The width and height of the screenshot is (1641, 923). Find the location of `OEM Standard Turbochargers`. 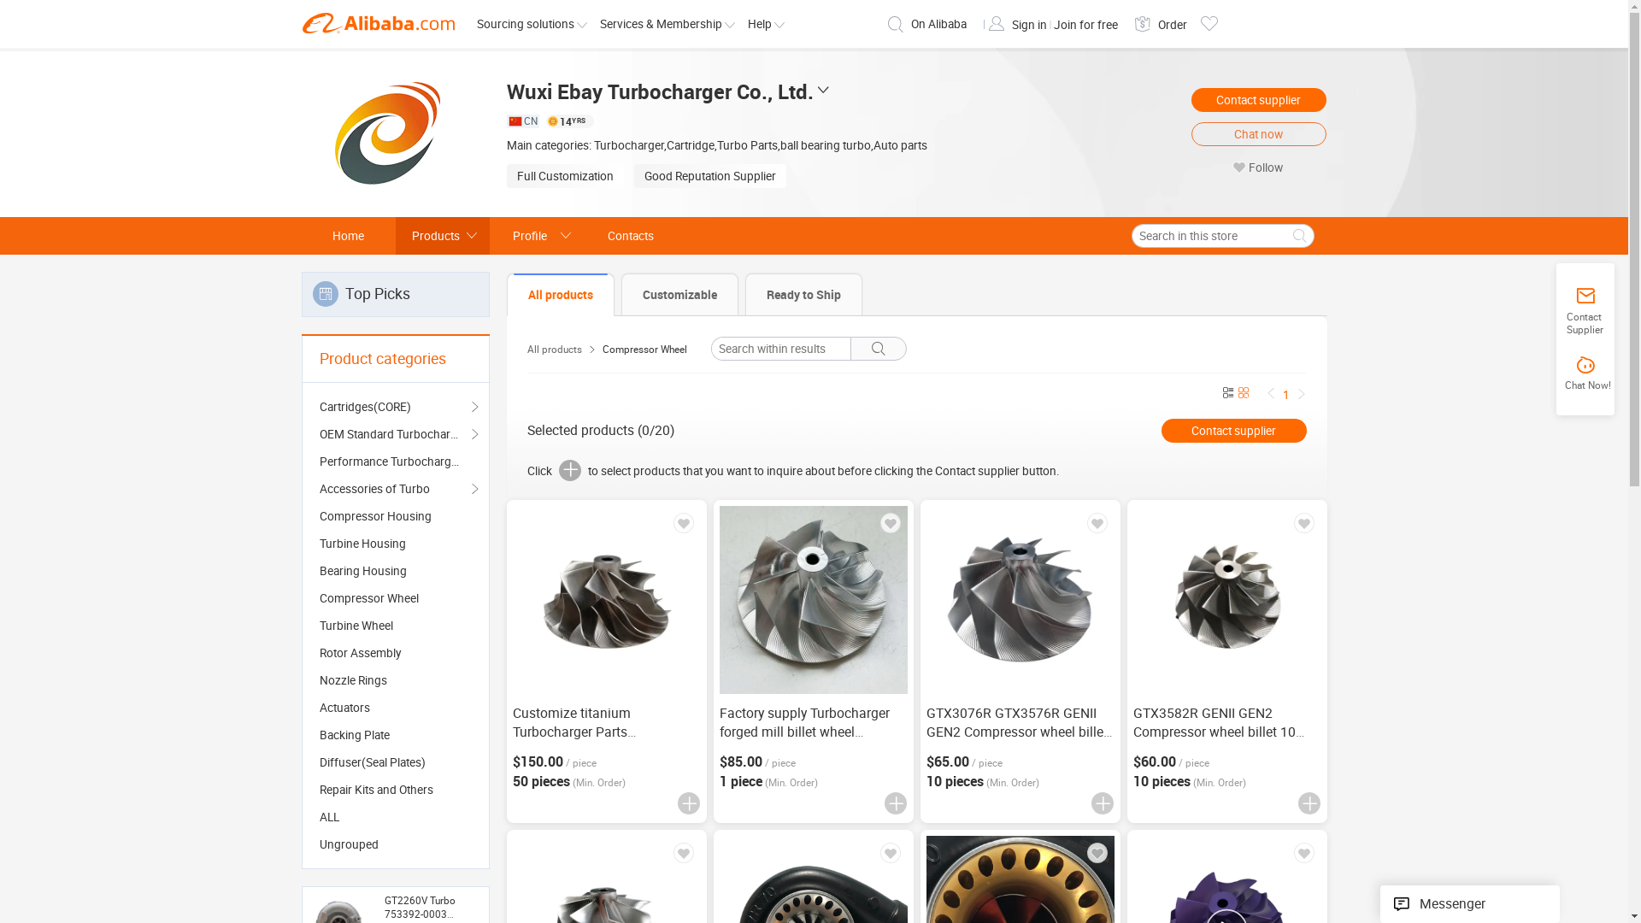

OEM Standard Turbochargers is located at coordinates (396, 434).